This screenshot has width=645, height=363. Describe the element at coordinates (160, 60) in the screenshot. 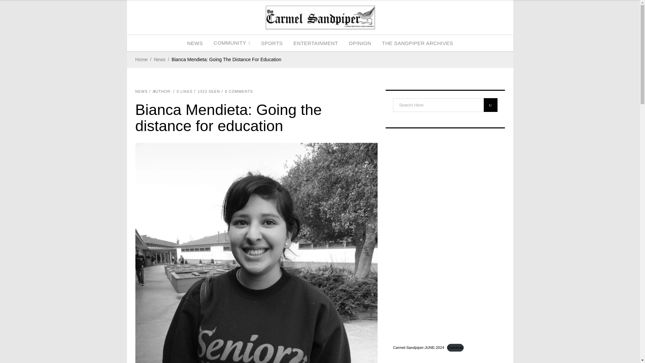

I see `News` at that location.